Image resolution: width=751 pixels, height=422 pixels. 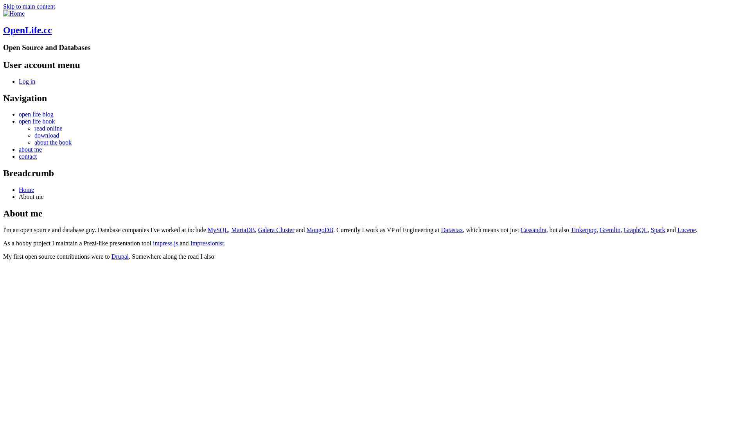 I want to click on MySQL, so click(x=218, y=230).